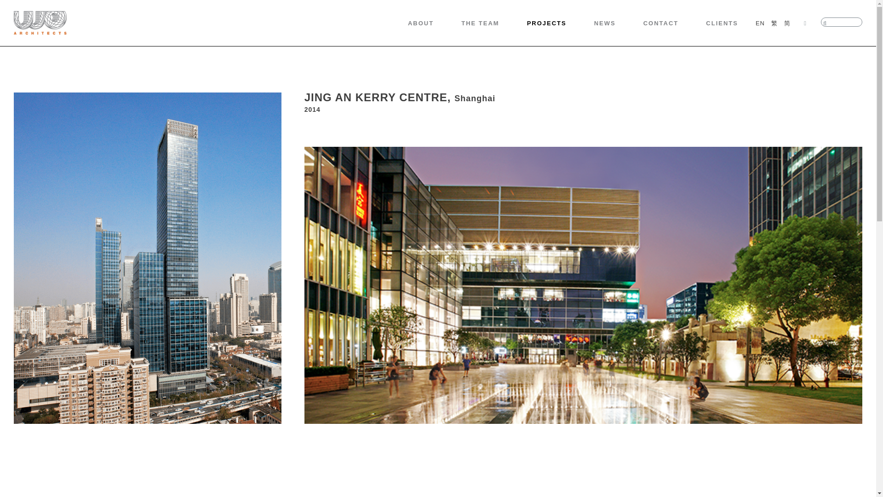 The width and height of the screenshot is (883, 497). What do you see at coordinates (760, 23) in the screenshot?
I see `EN` at bounding box center [760, 23].